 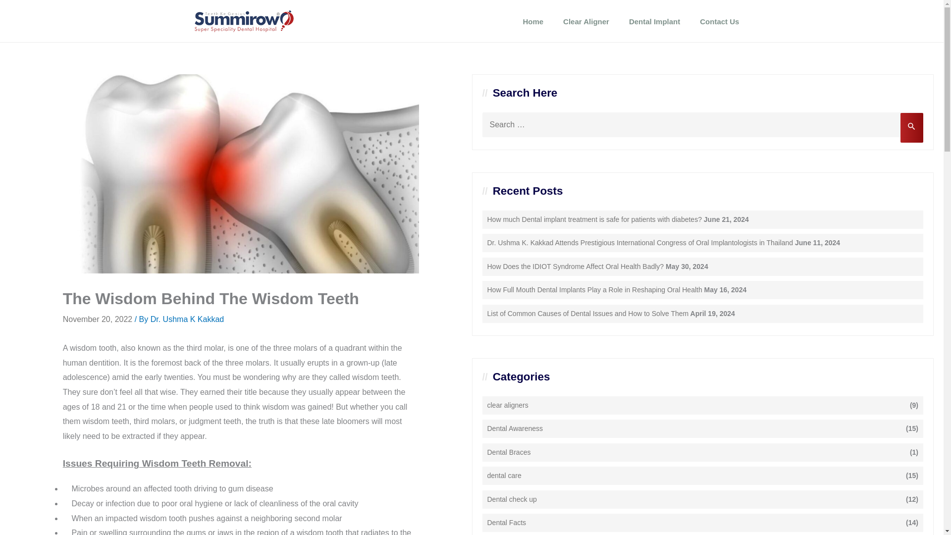 What do you see at coordinates (576, 267) in the screenshot?
I see `How Does the IDIOT Syndrome Affect Oral Health Badly?` at bounding box center [576, 267].